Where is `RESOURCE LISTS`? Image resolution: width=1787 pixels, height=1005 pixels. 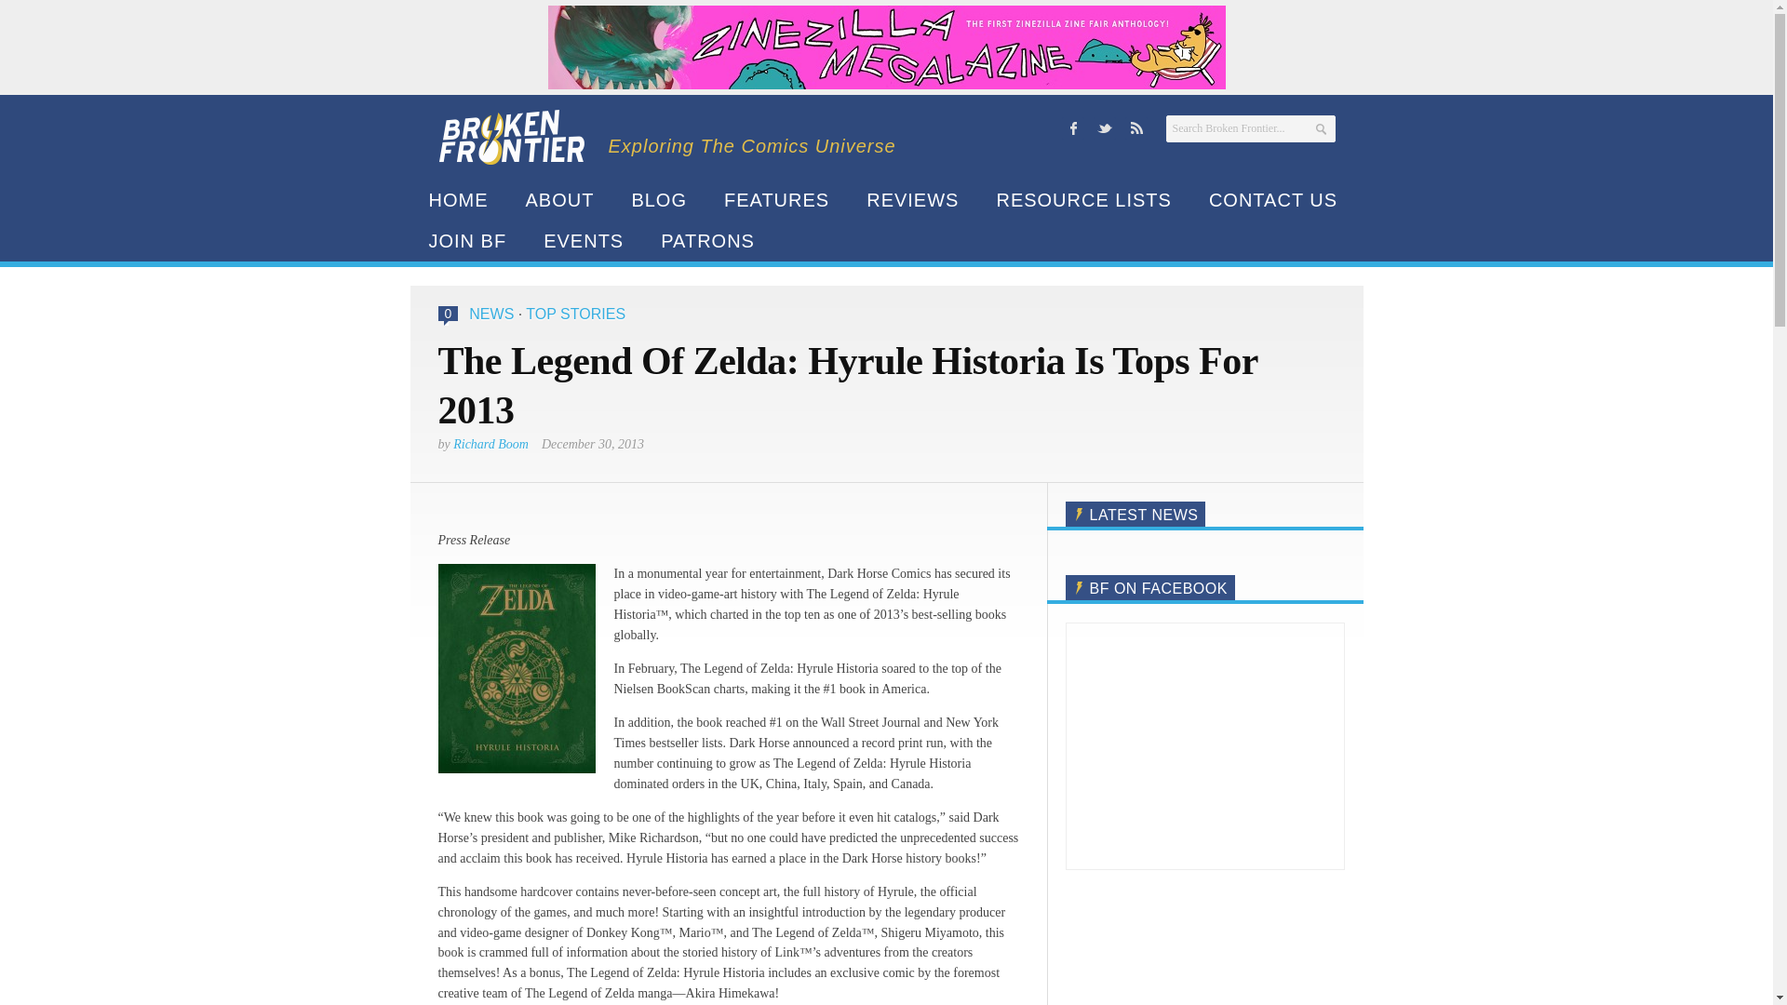
RESOURCE LISTS is located at coordinates (1083, 199).